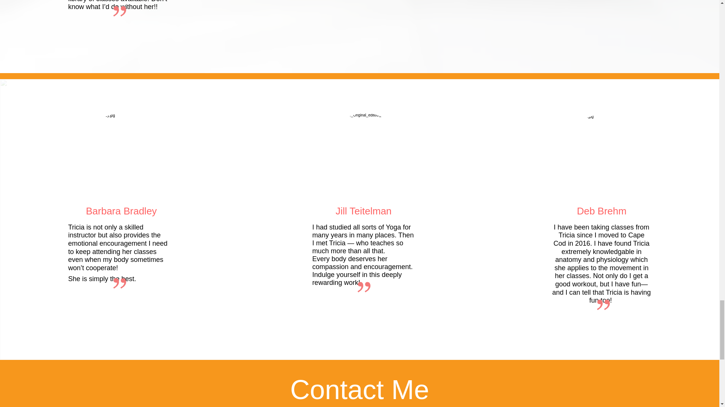 The width and height of the screenshot is (725, 407). What do you see at coordinates (121, 151) in the screenshot?
I see `GettyImages-535587703.jpg` at bounding box center [121, 151].